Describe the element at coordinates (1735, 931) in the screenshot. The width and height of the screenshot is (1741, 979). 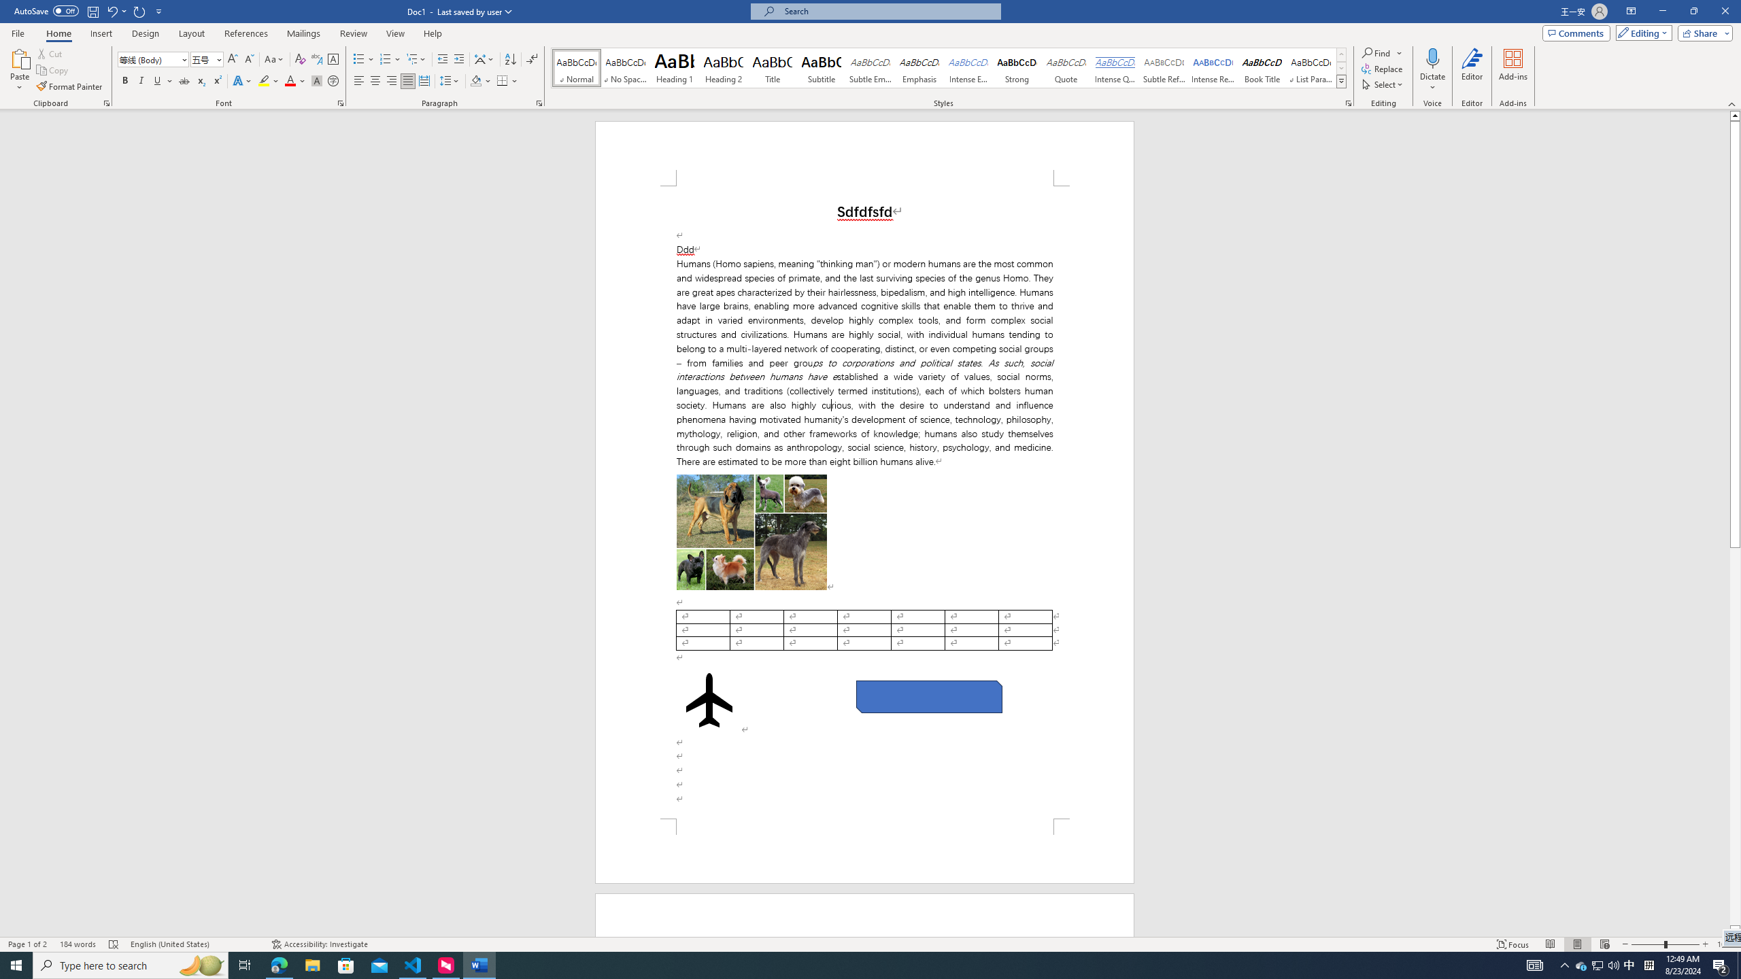
I see `Line down` at that location.